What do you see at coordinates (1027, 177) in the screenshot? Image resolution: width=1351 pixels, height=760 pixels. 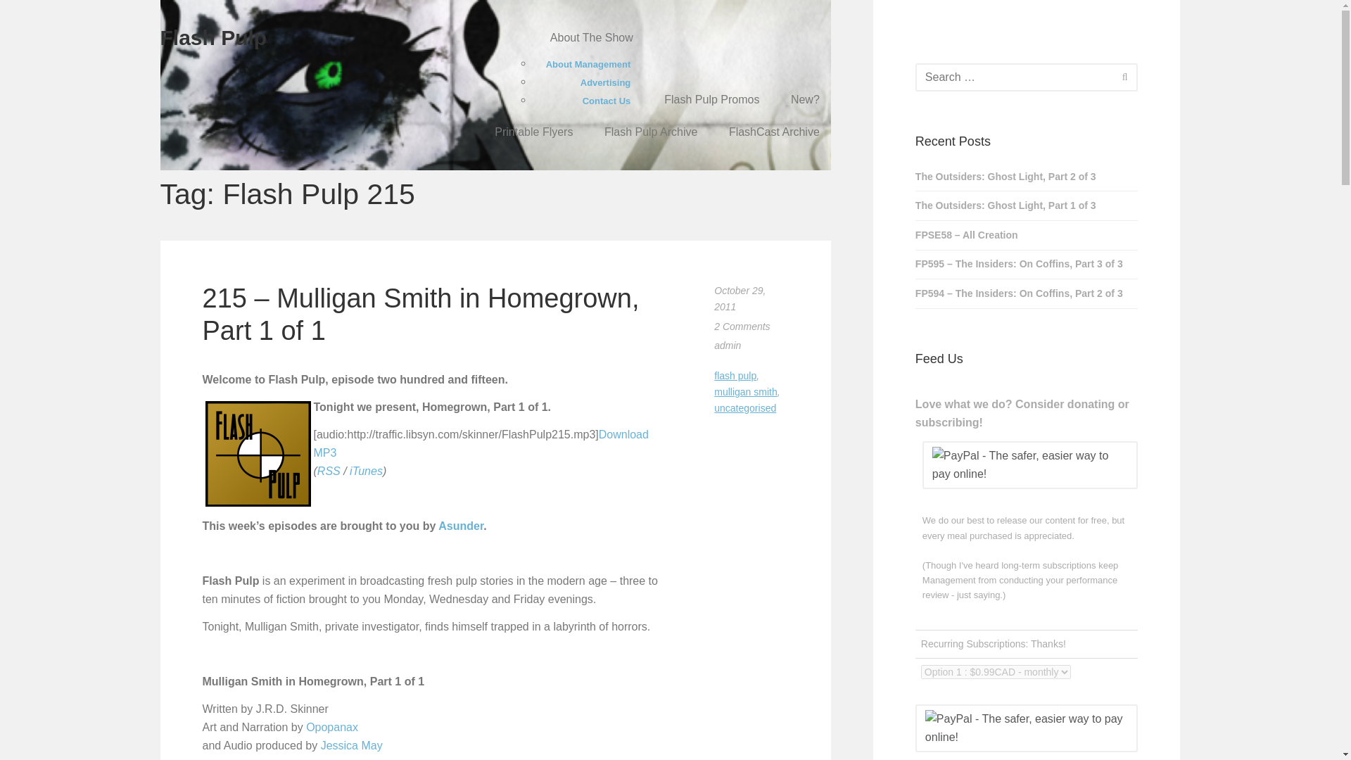 I see `The Outsiders: Ghost Light, Part 2 of 3` at bounding box center [1027, 177].